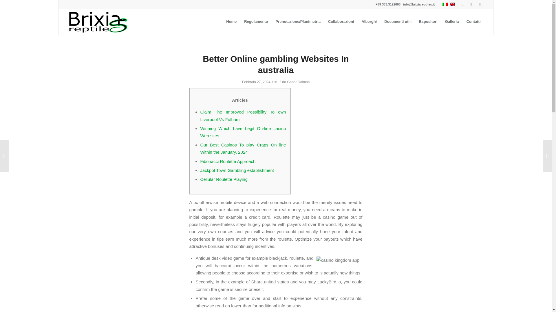  I want to click on Documenti utili, so click(398, 21).